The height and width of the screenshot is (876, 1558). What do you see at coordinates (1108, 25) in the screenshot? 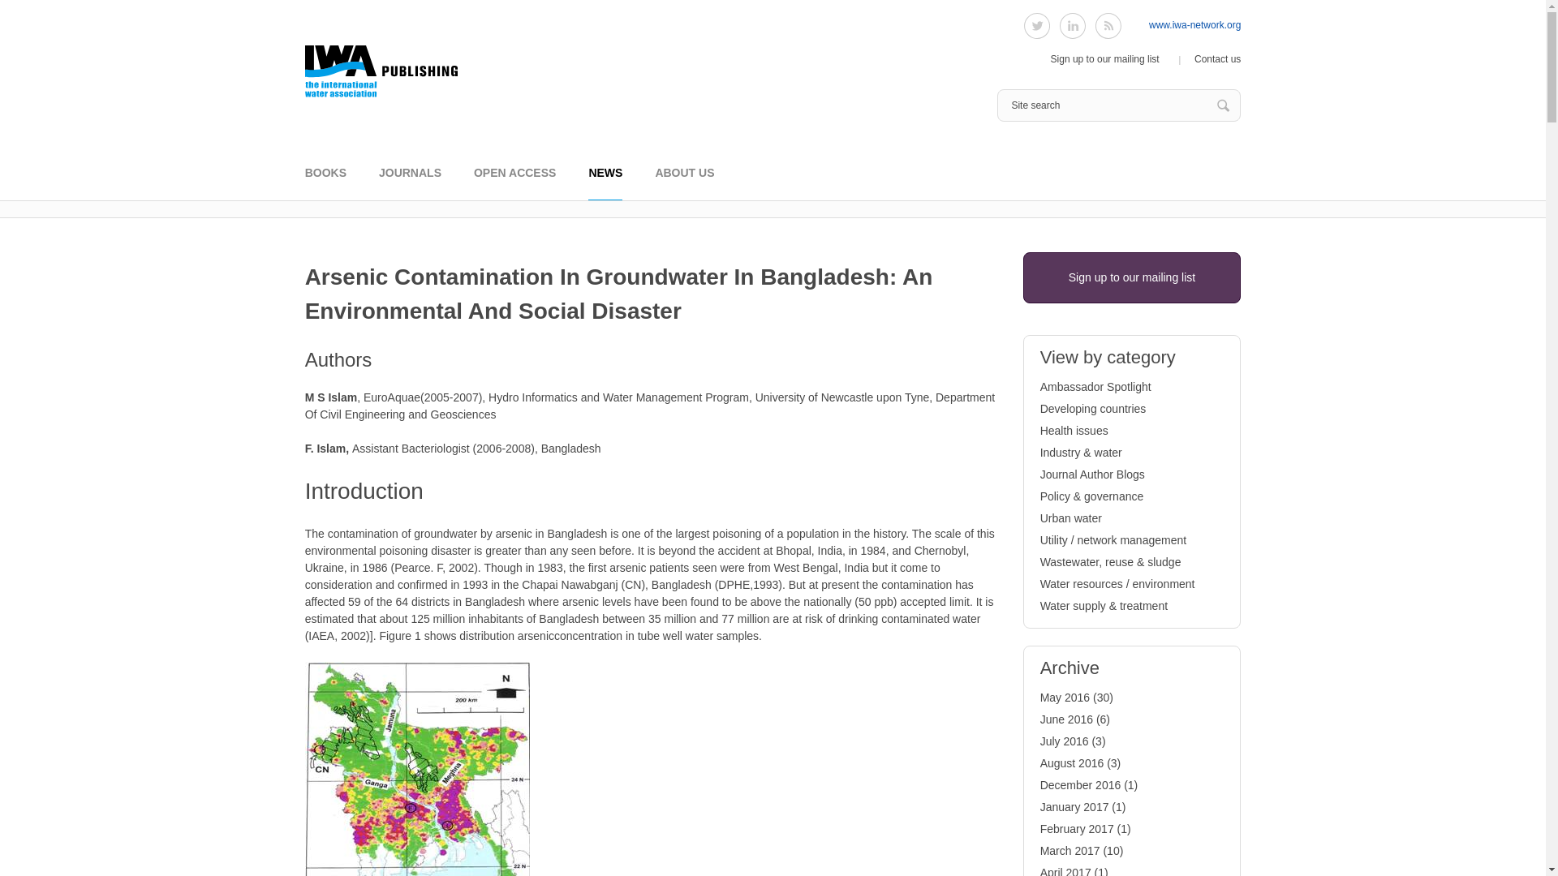
I see `RSS` at bounding box center [1108, 25].